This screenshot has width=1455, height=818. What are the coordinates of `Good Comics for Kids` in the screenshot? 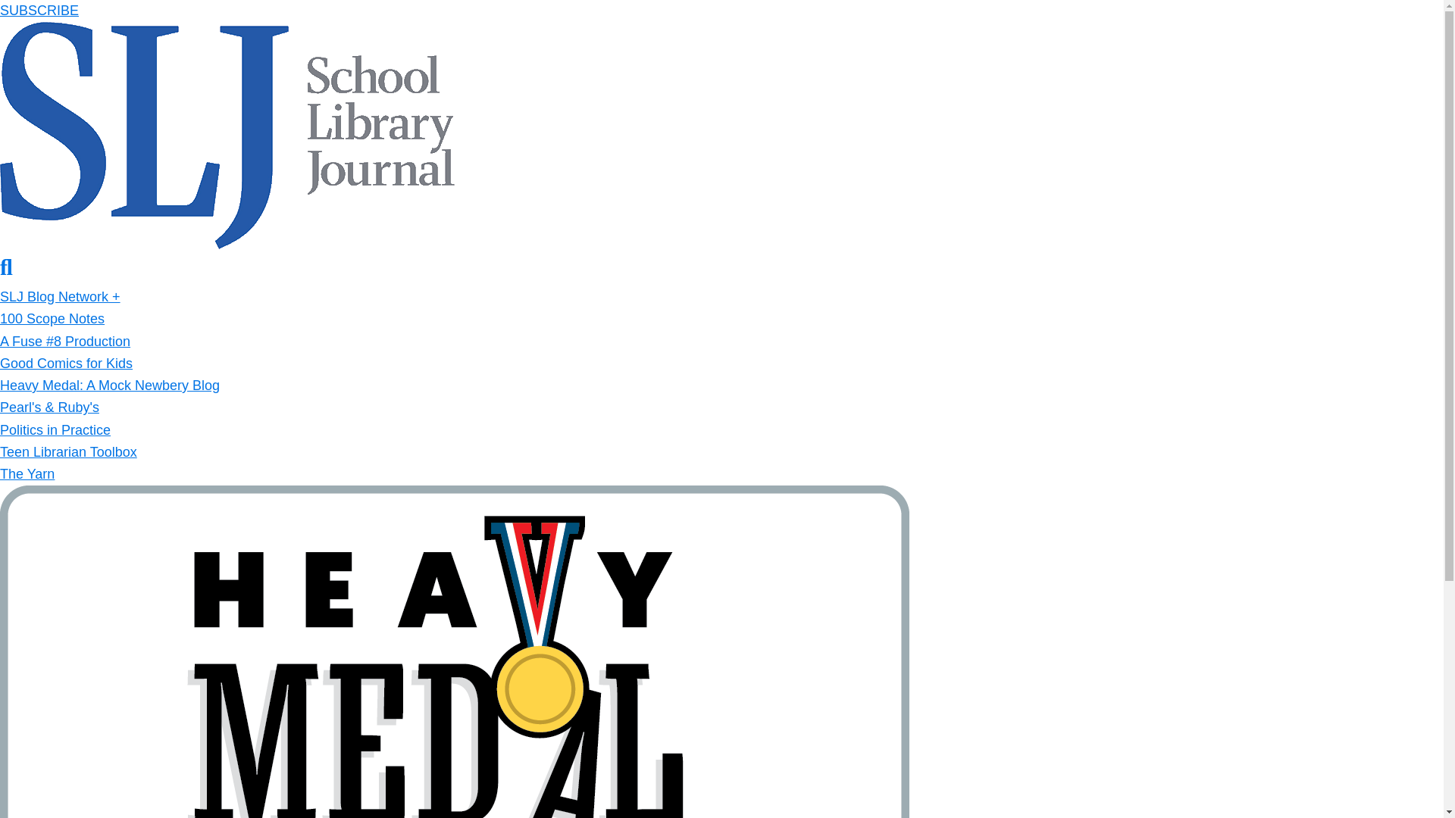 It's located at (66, 364).